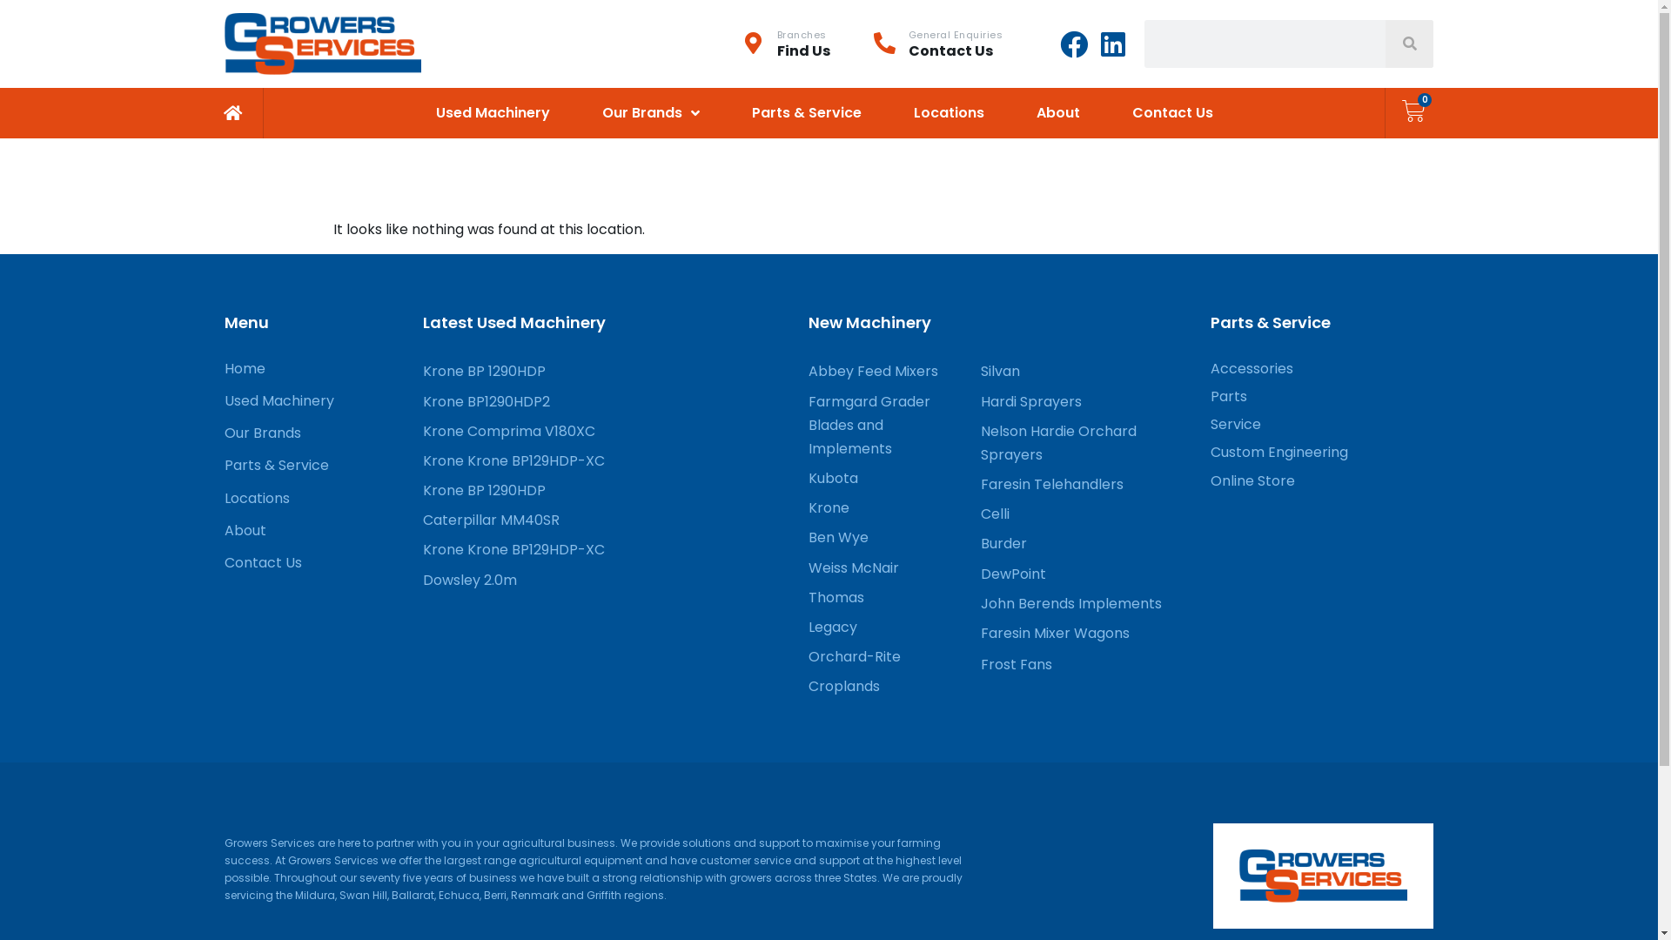  I want to click on Krone, so click(882, 508).